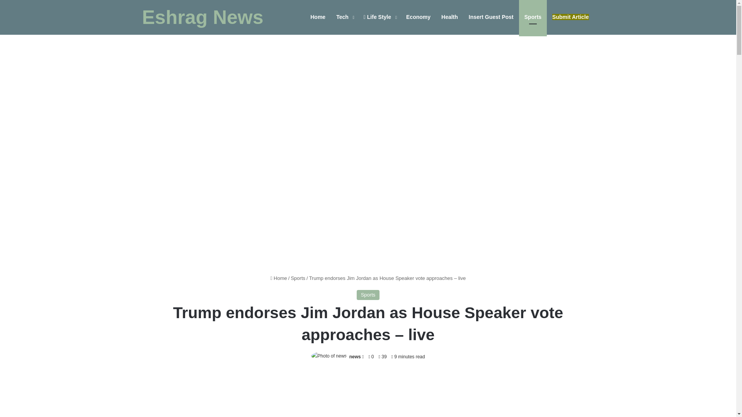 Image resolution: width=742 pixels, height=417 pixels. What do you see at coordinates (380, 17) in the screenshot?
I see `Life Style` at bounding box center [380, 17].